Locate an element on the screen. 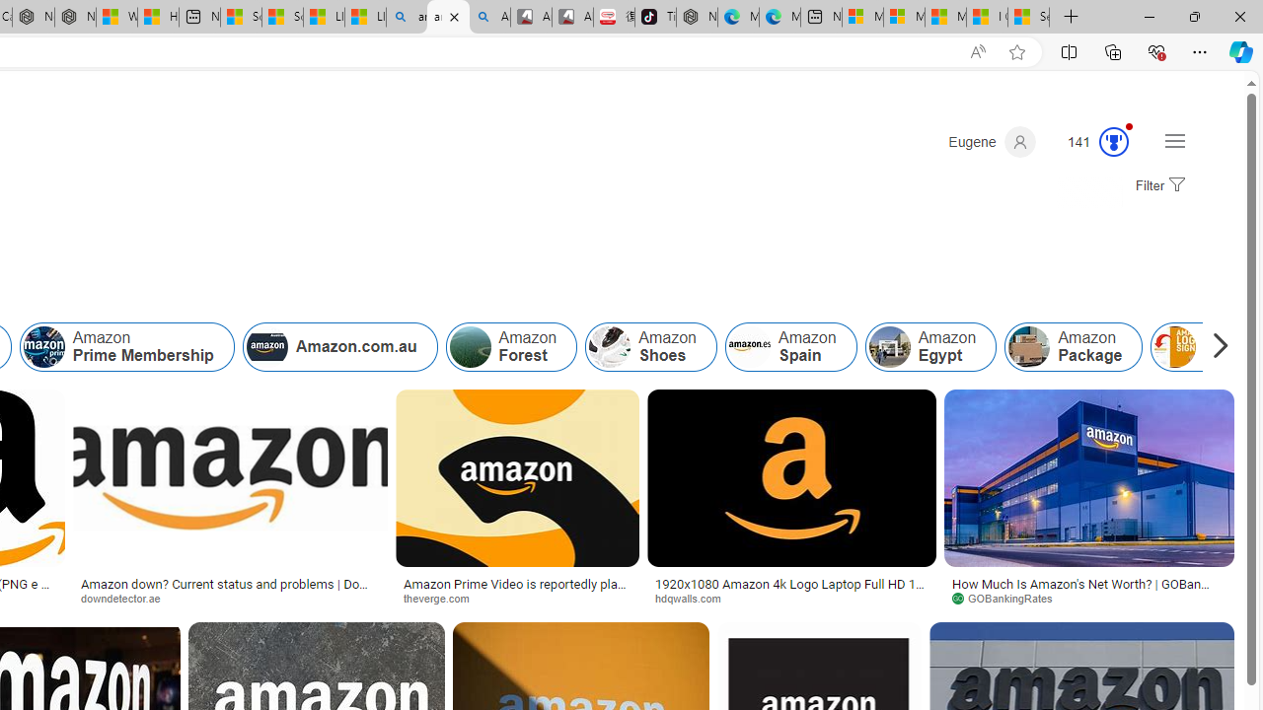  Amazon Shoes is located at coordinates (610, 347).